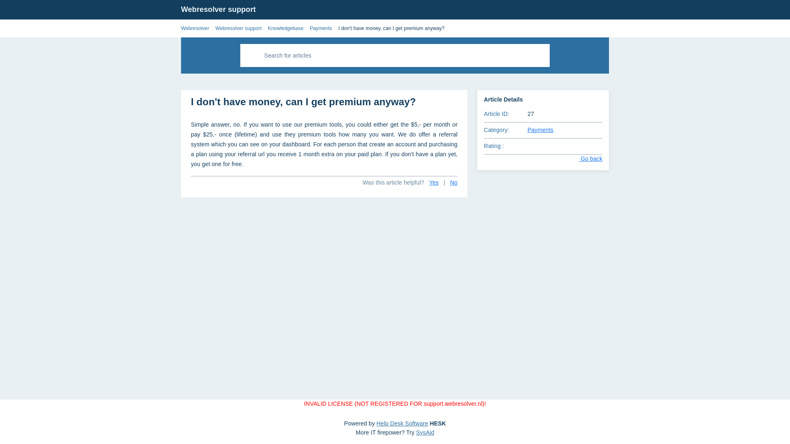  I want to click on Webresolver support, so click(218, 9).